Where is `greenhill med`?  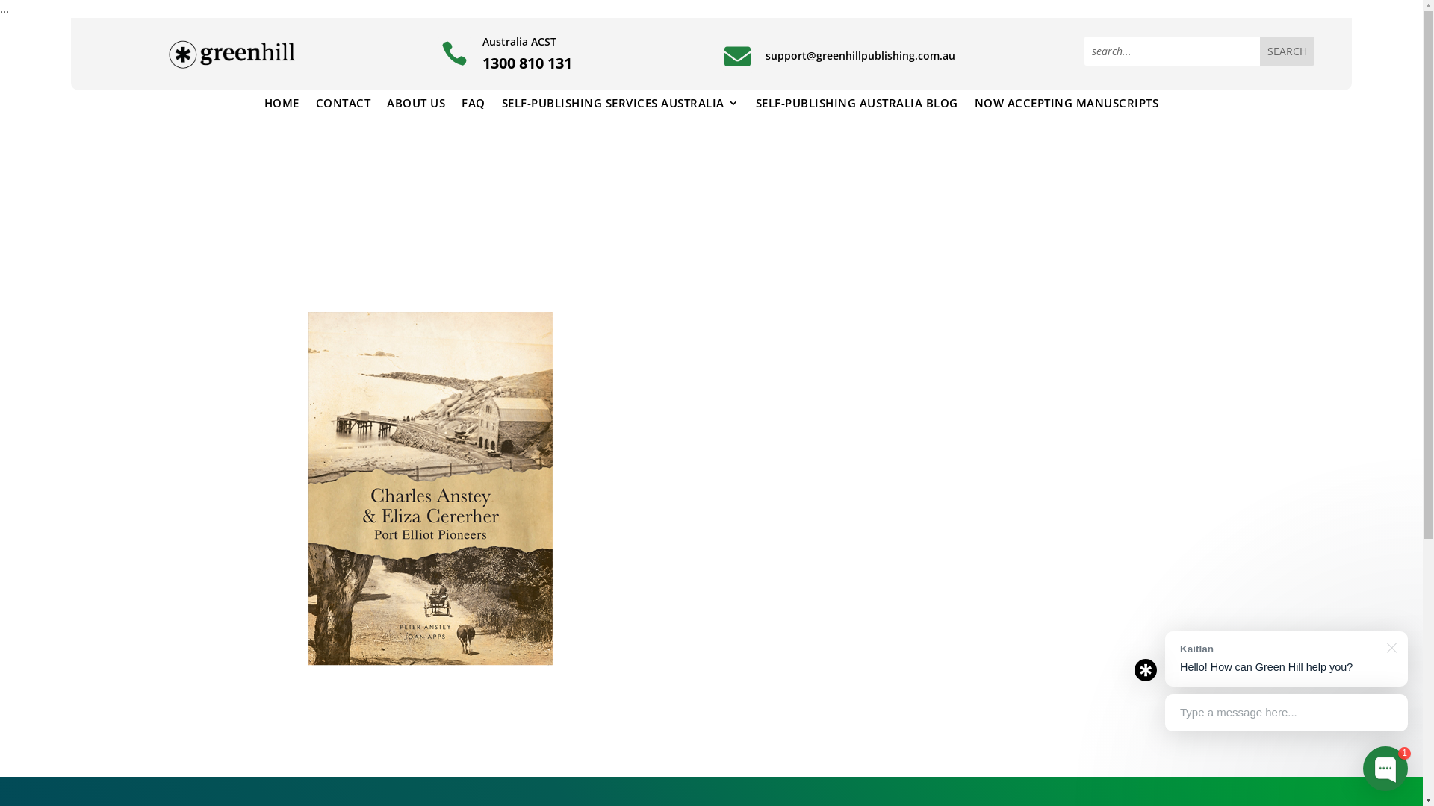 greenhill med is located at coordinates (232, 54).